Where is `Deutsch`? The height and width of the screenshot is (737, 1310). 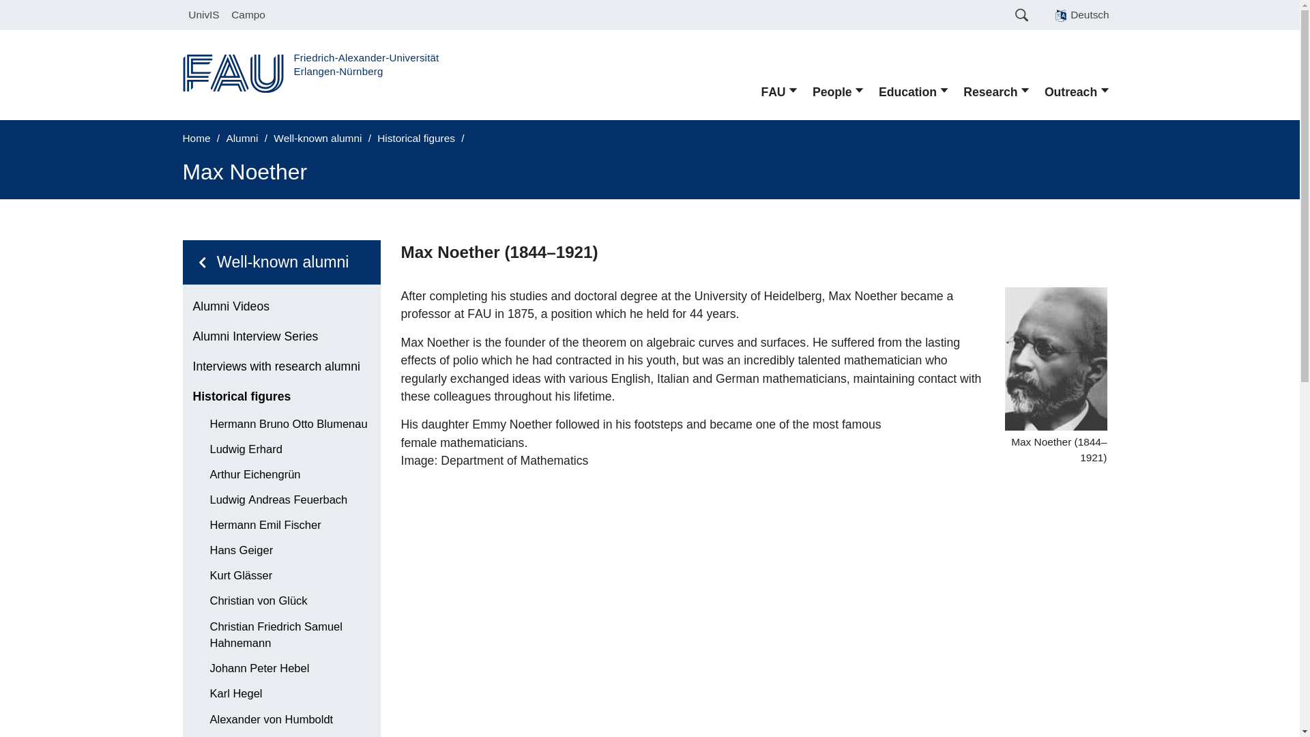 Deutsch is located at coordinates (1082, 15).